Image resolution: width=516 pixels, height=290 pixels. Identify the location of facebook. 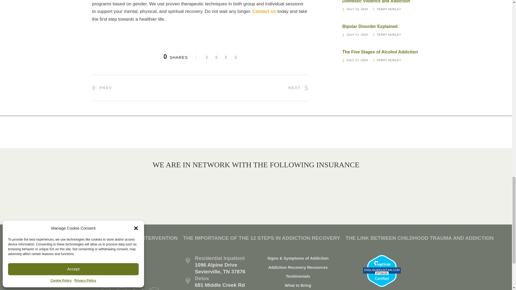
(106, 289).